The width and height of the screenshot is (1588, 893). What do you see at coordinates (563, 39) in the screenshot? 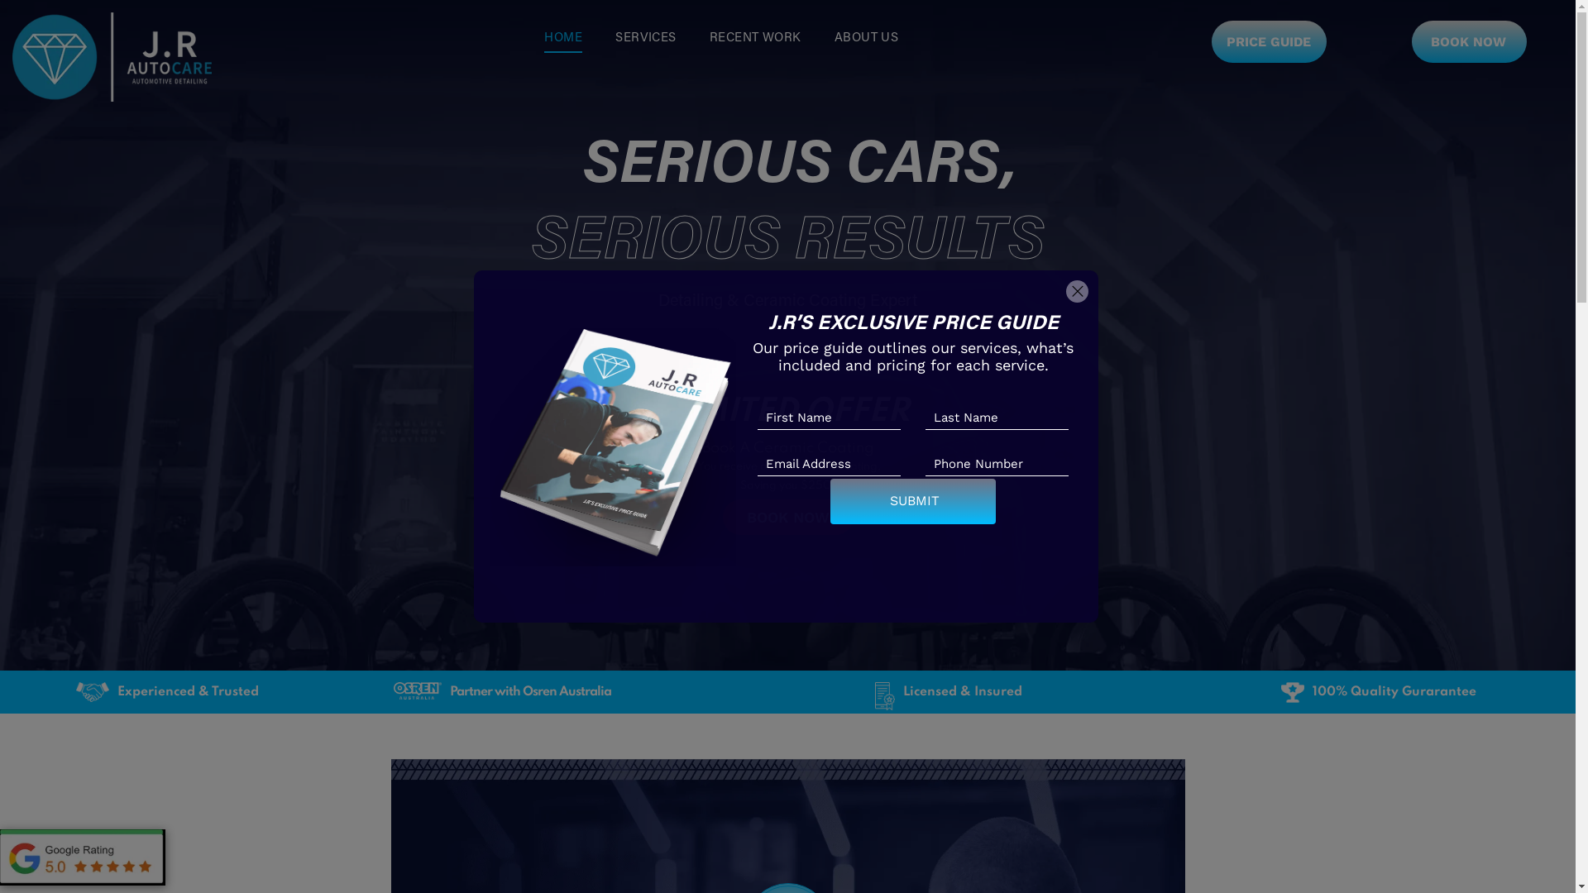
I see `HOME` at bounding box center [563, 39].